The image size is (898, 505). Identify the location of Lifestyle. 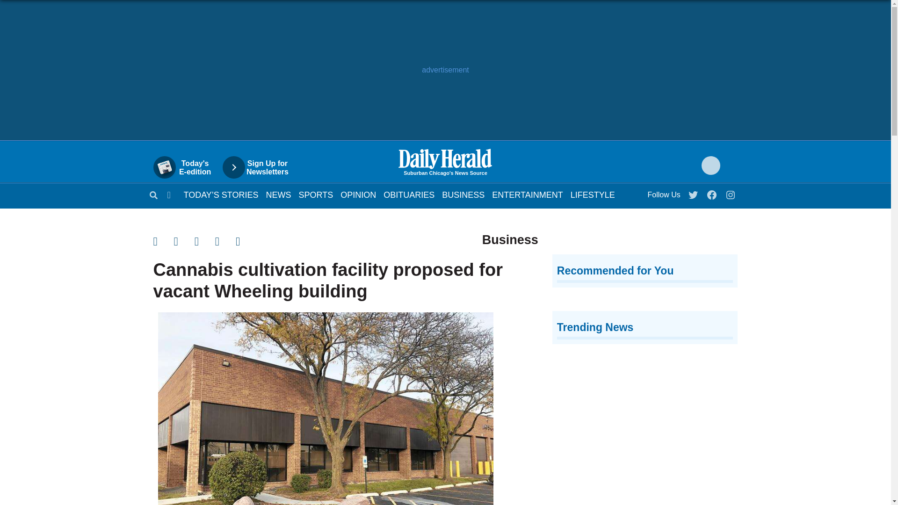
(409, 195).